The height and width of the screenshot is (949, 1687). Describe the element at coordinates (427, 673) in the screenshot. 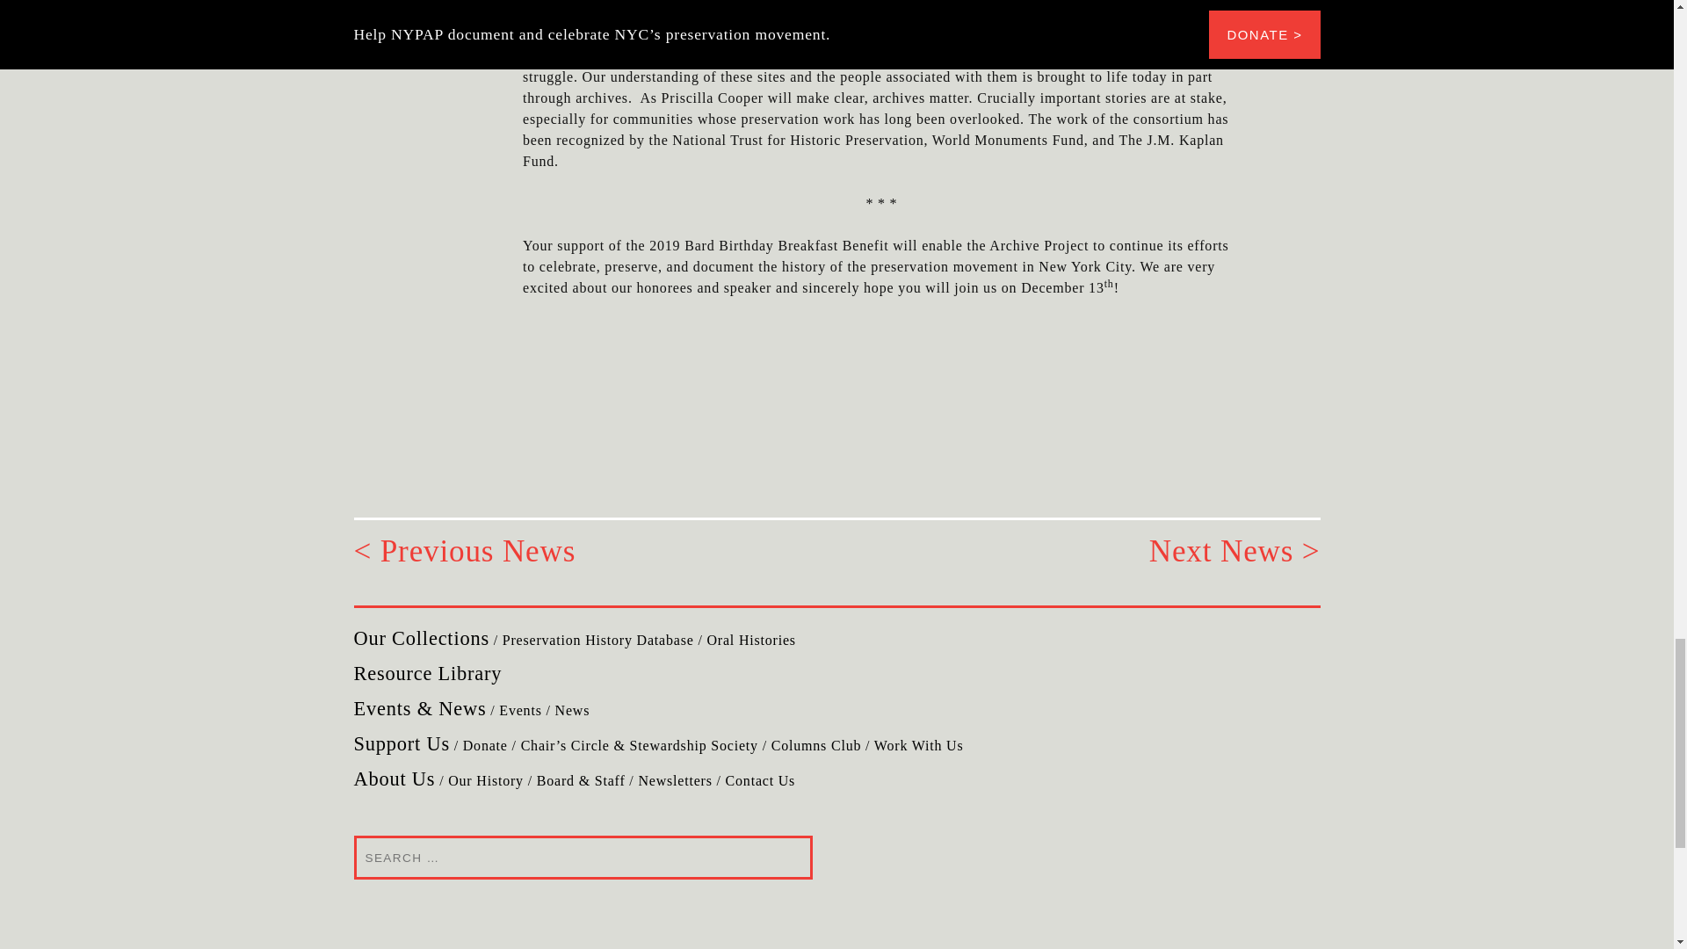

I see `Resource Library` at that location.